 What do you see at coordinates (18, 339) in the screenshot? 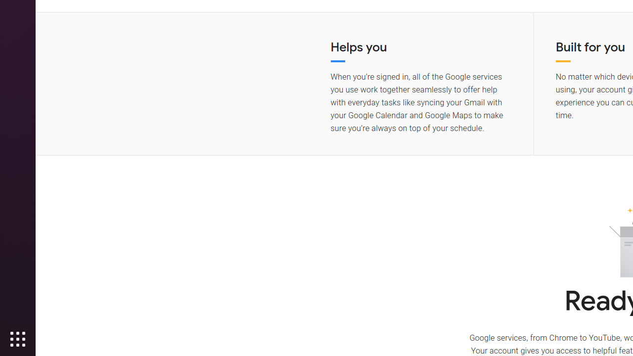
I see `Show Applications` at bounding box center [18, 339].